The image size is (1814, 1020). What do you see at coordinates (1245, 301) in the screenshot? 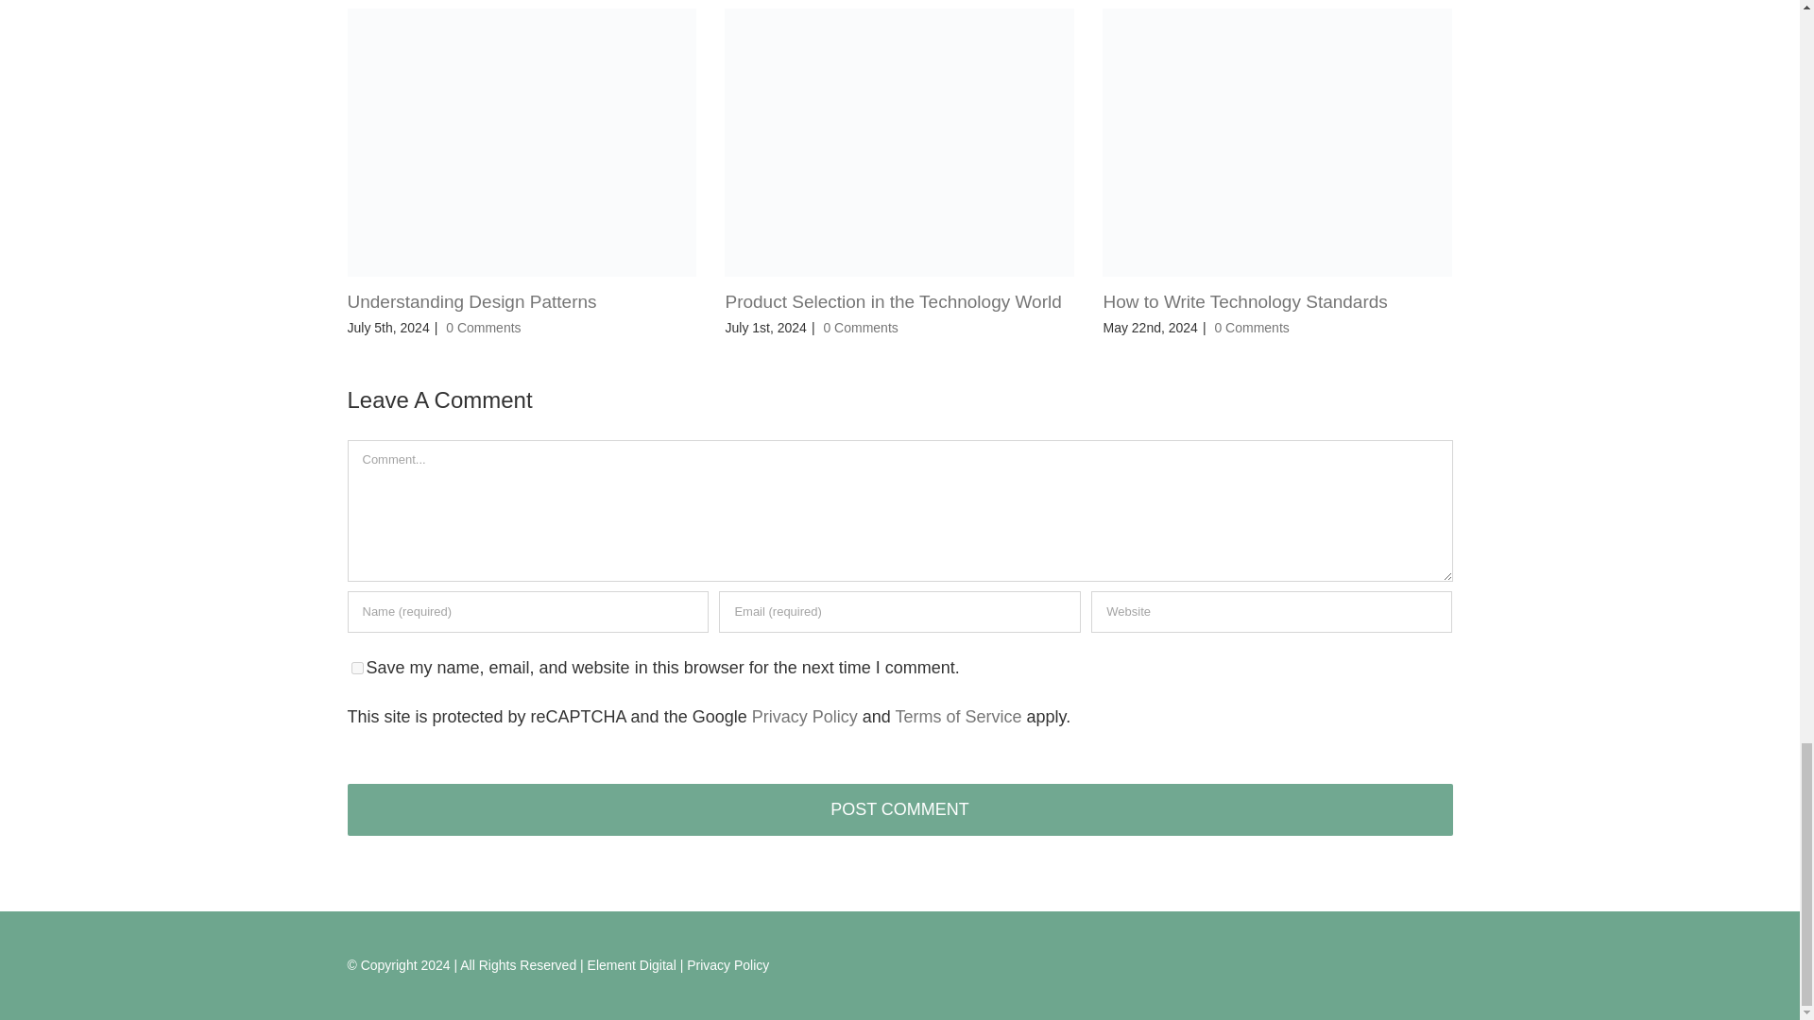
I see `How to Write Technology Standards` at bounding box center [1245, 301].